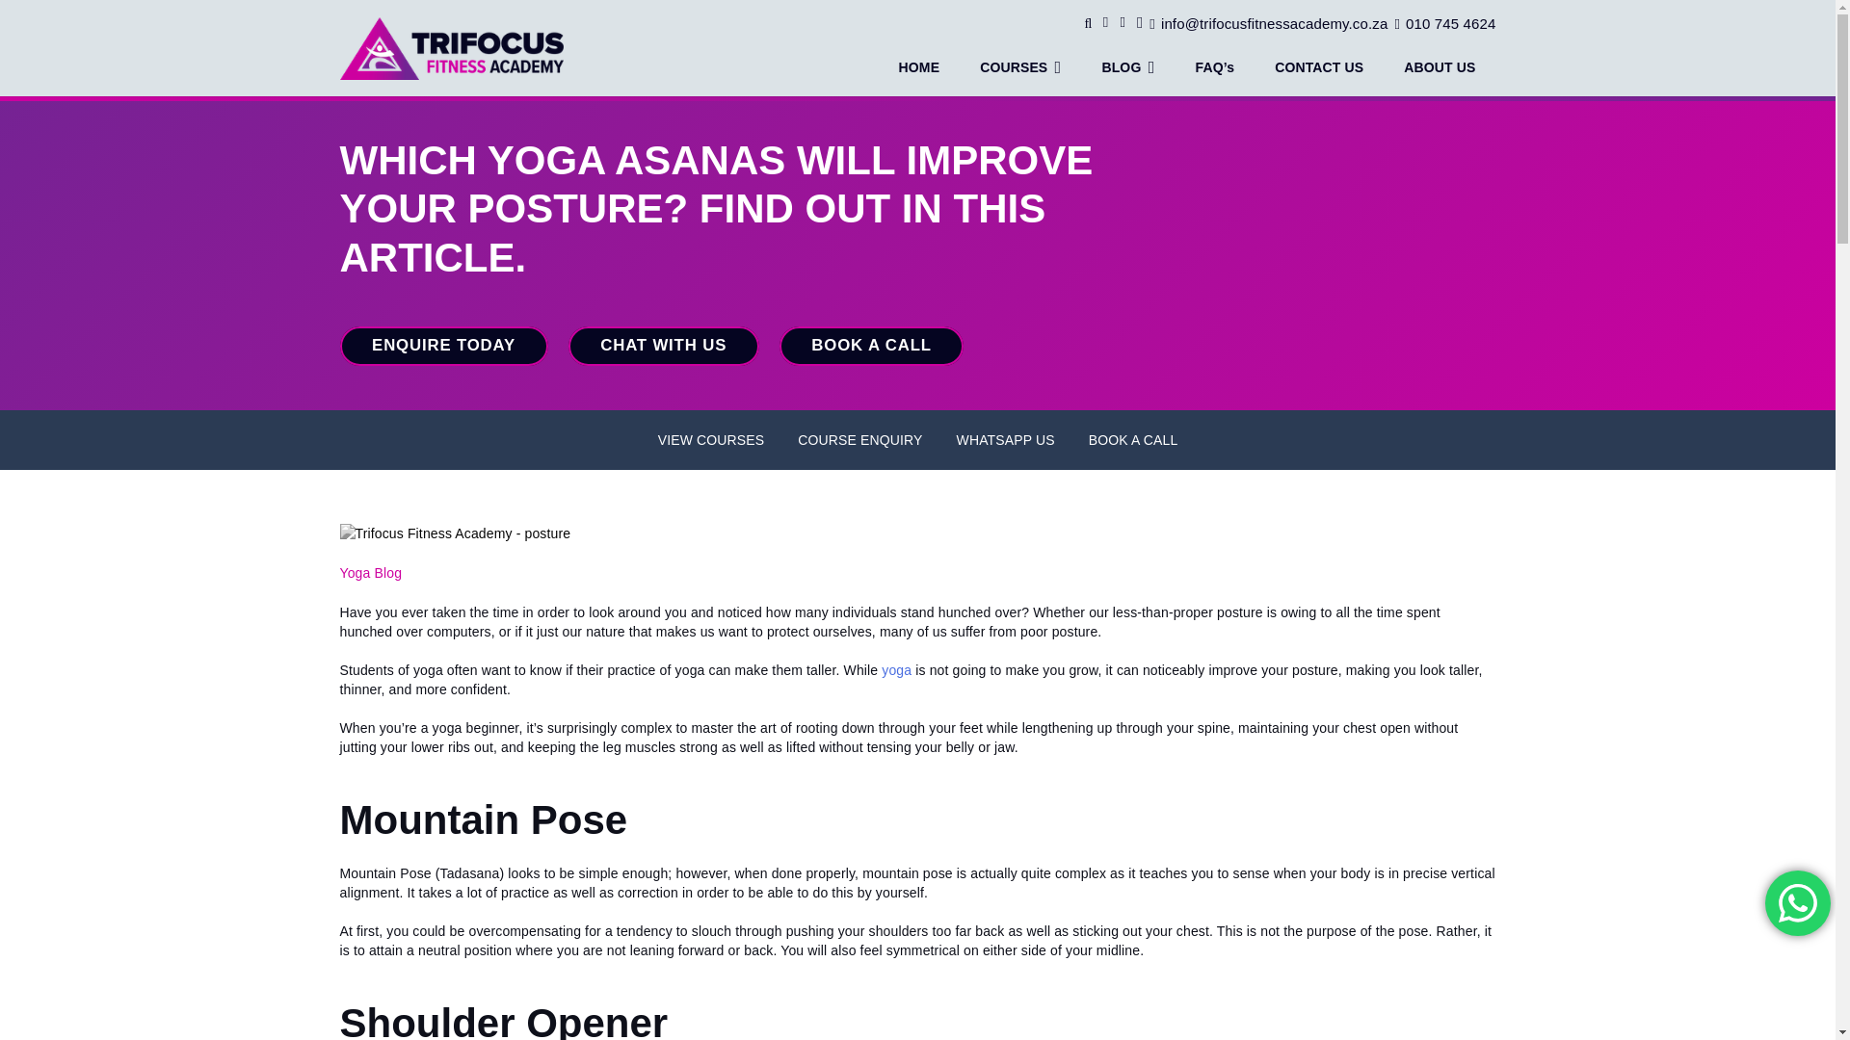 This screenshot has width=1850, height=1040. I want to click on HOME, so click(919, 67).